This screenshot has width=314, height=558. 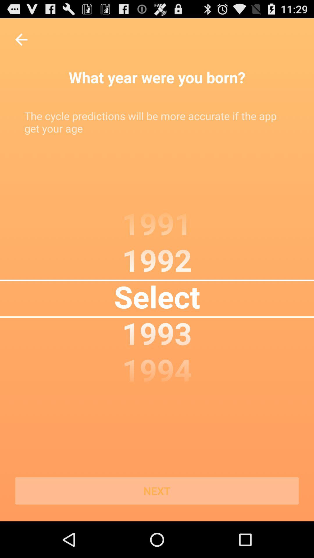 I want to click on turn off icon above what year were item, so click(x=21, y=40).